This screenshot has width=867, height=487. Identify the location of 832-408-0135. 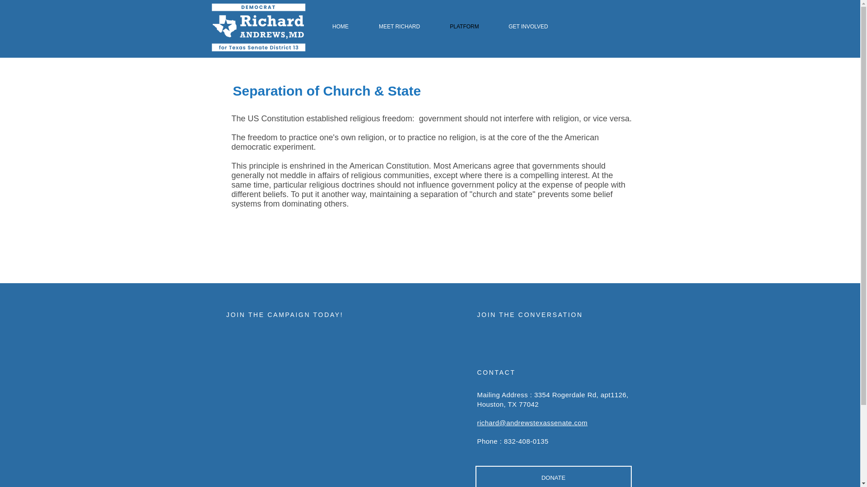
(526, 441).